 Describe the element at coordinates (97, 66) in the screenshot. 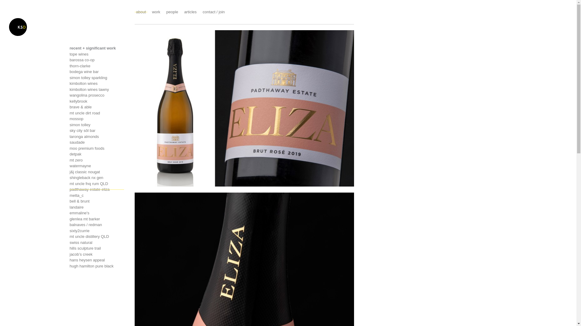

I see `thorn-clarke` at that location.